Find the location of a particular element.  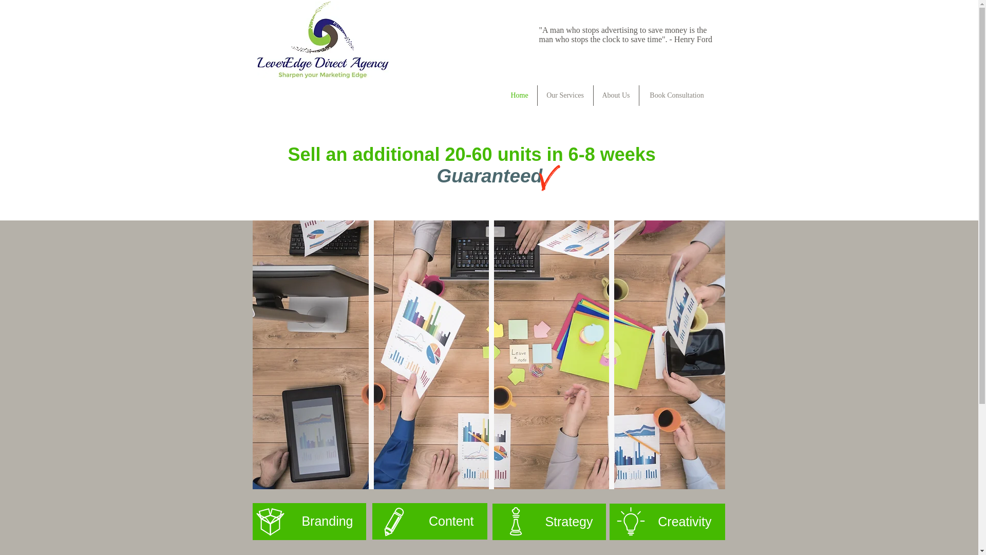

Branding is located at coordinates (309, 521).